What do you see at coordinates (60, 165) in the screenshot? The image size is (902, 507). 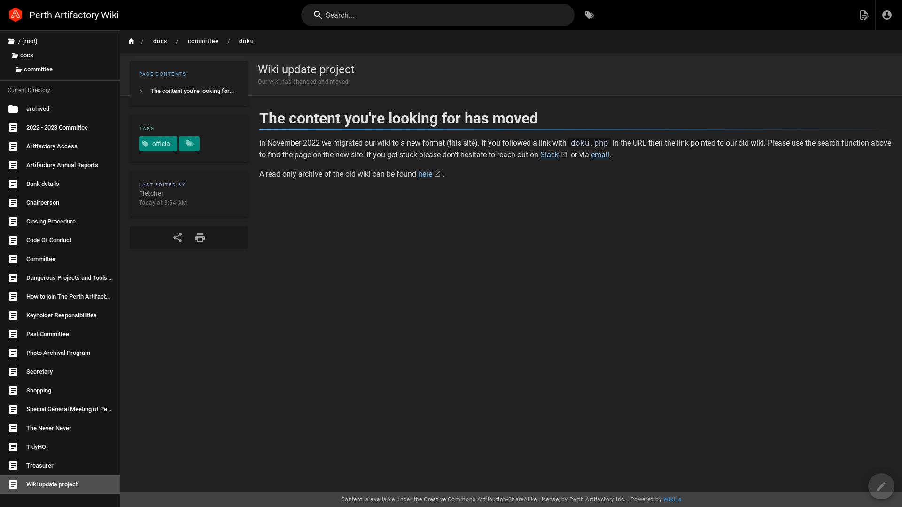 I see `Artifactory Annual Reports` at bounding box center [60, 165].